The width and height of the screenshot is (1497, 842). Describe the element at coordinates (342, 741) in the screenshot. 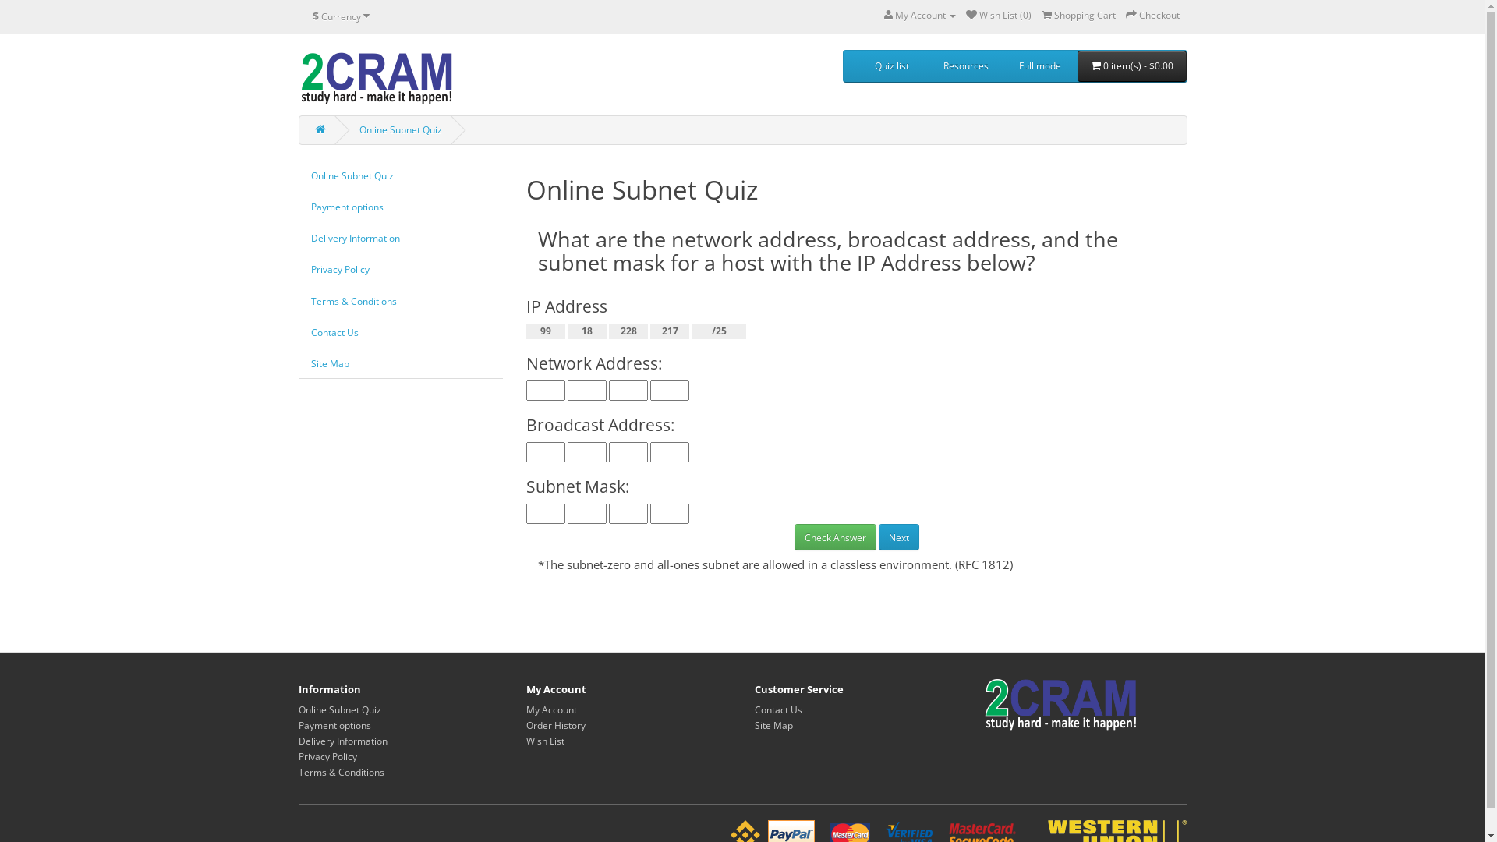

I see `Delivery Information` at that location.